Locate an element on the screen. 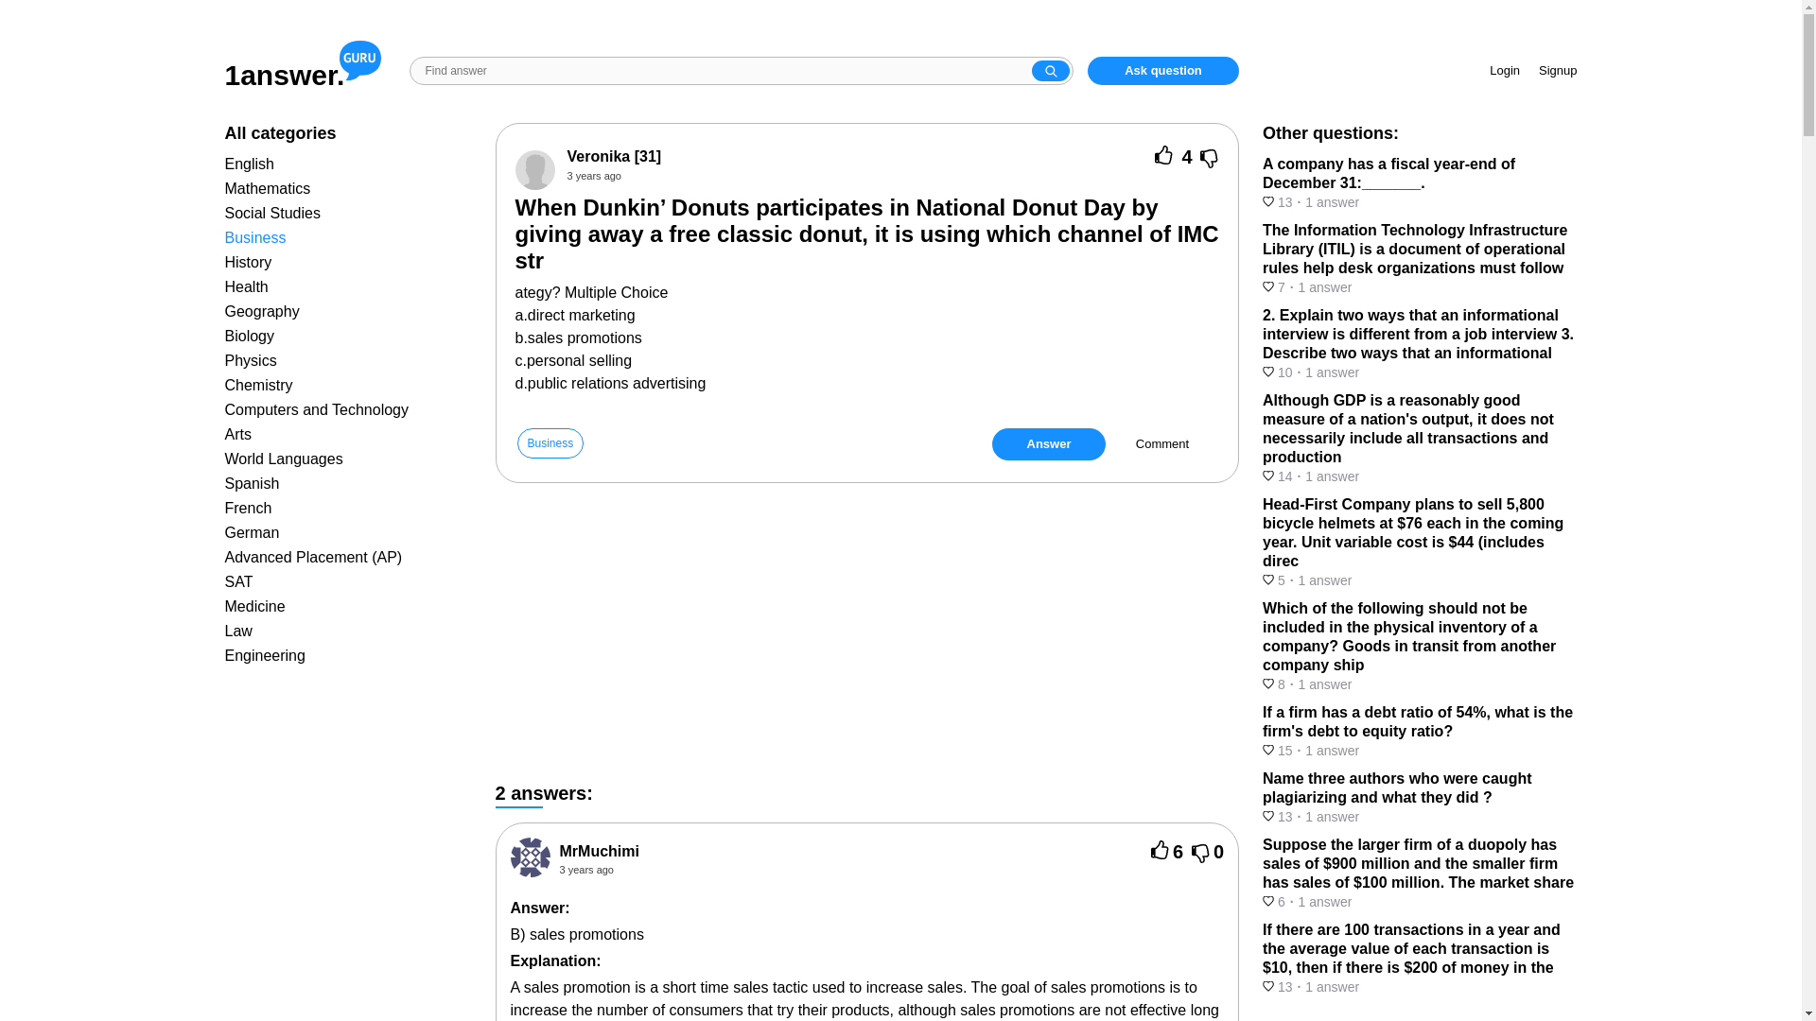 The height and width of the screenshot is (1021, 1816). Answer is located at coordinates (1048, 444).